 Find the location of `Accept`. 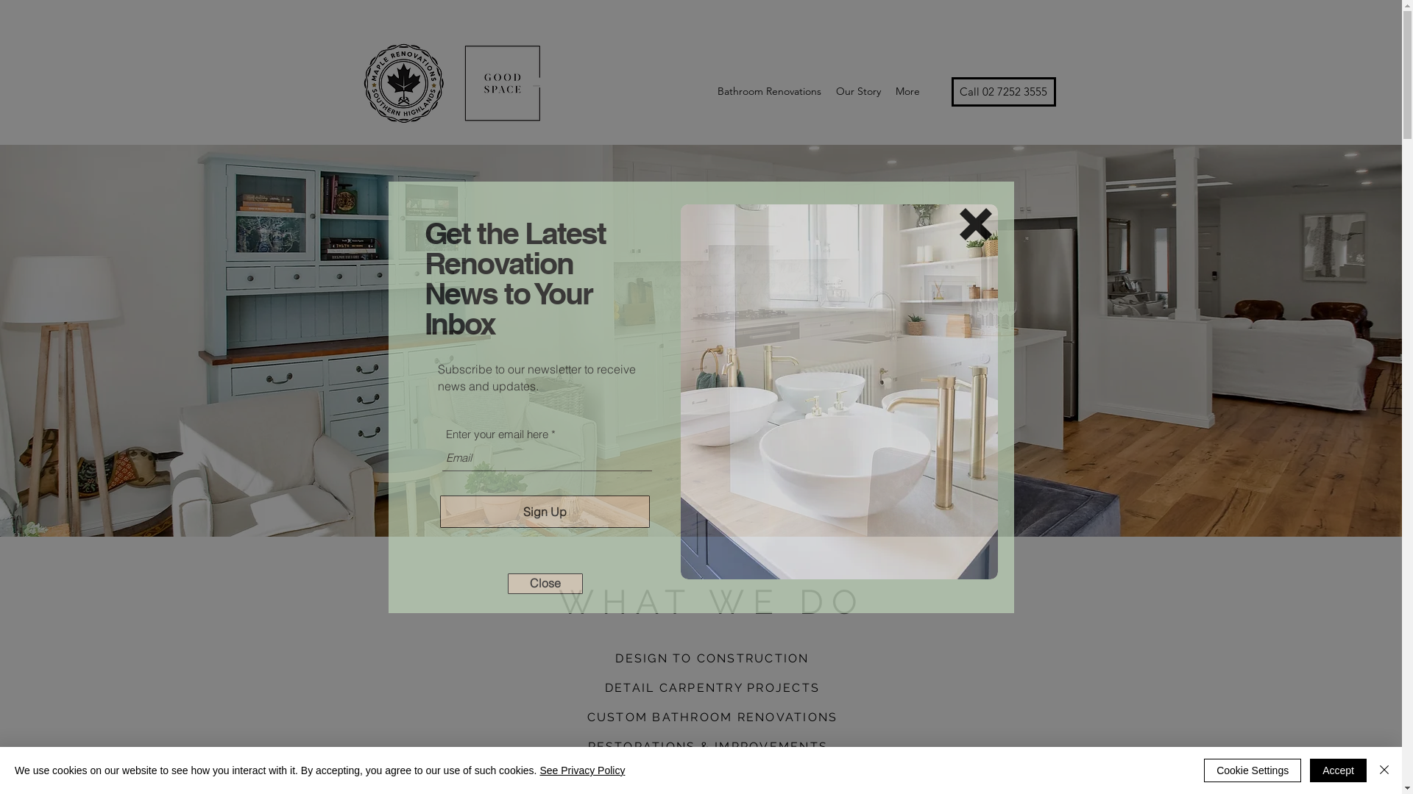

Accept is located at coordinates (1338, 770).